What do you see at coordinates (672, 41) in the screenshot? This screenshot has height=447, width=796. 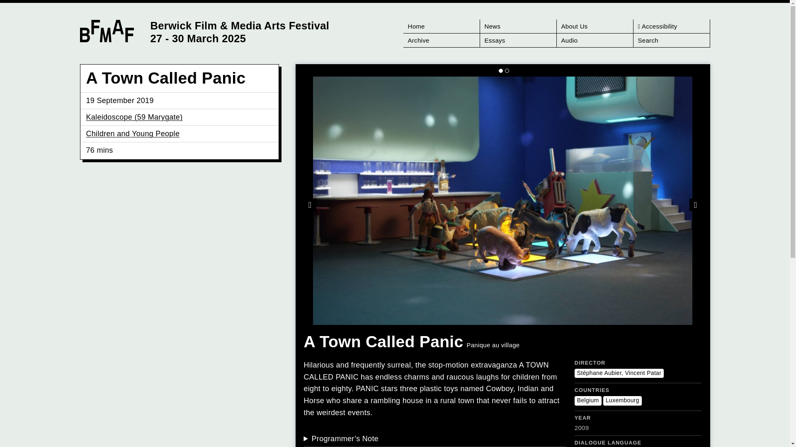 I see `Search` at bounding box center [672, 41].